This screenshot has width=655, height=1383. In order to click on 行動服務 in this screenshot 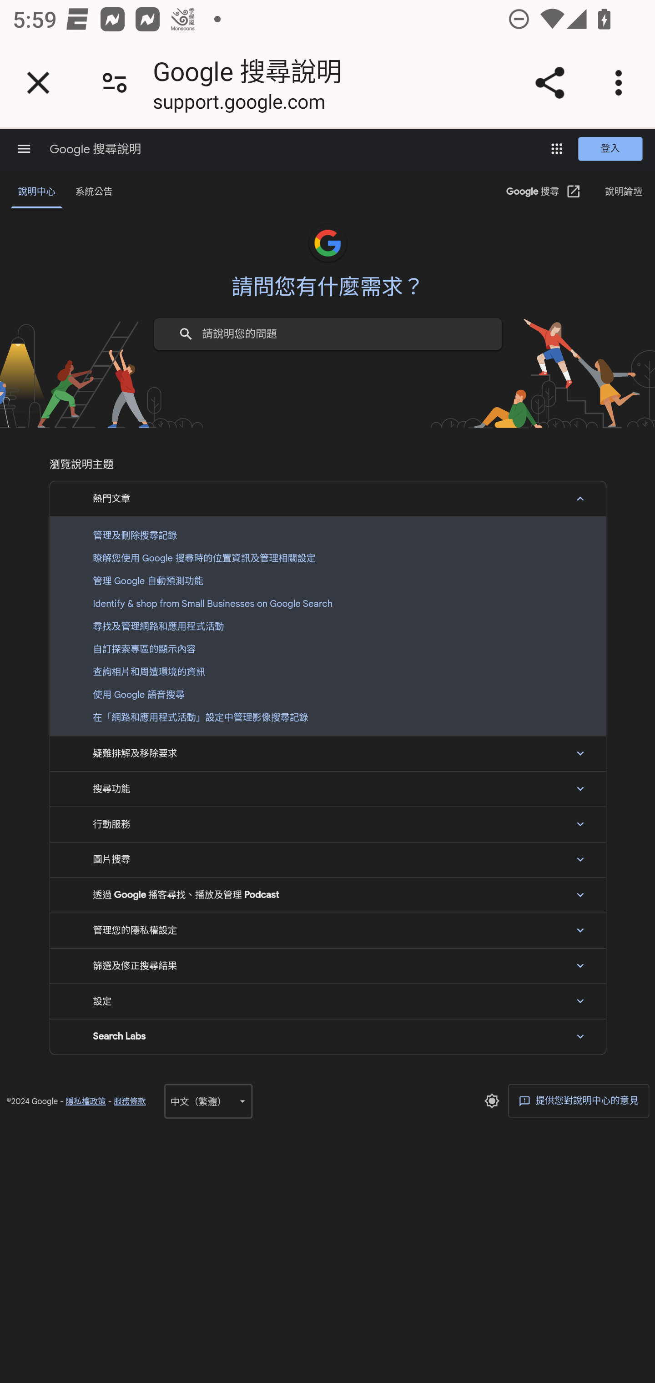, I will do `click(327, 824)`.